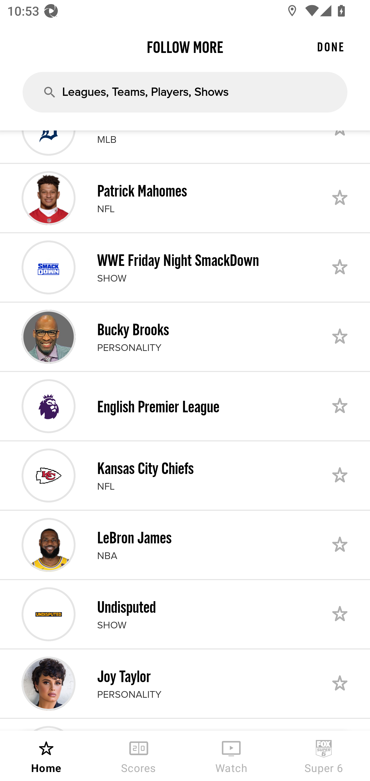  Describe the element at coordinates (139, 756) in the screenshot. I see `Scores` at that location.